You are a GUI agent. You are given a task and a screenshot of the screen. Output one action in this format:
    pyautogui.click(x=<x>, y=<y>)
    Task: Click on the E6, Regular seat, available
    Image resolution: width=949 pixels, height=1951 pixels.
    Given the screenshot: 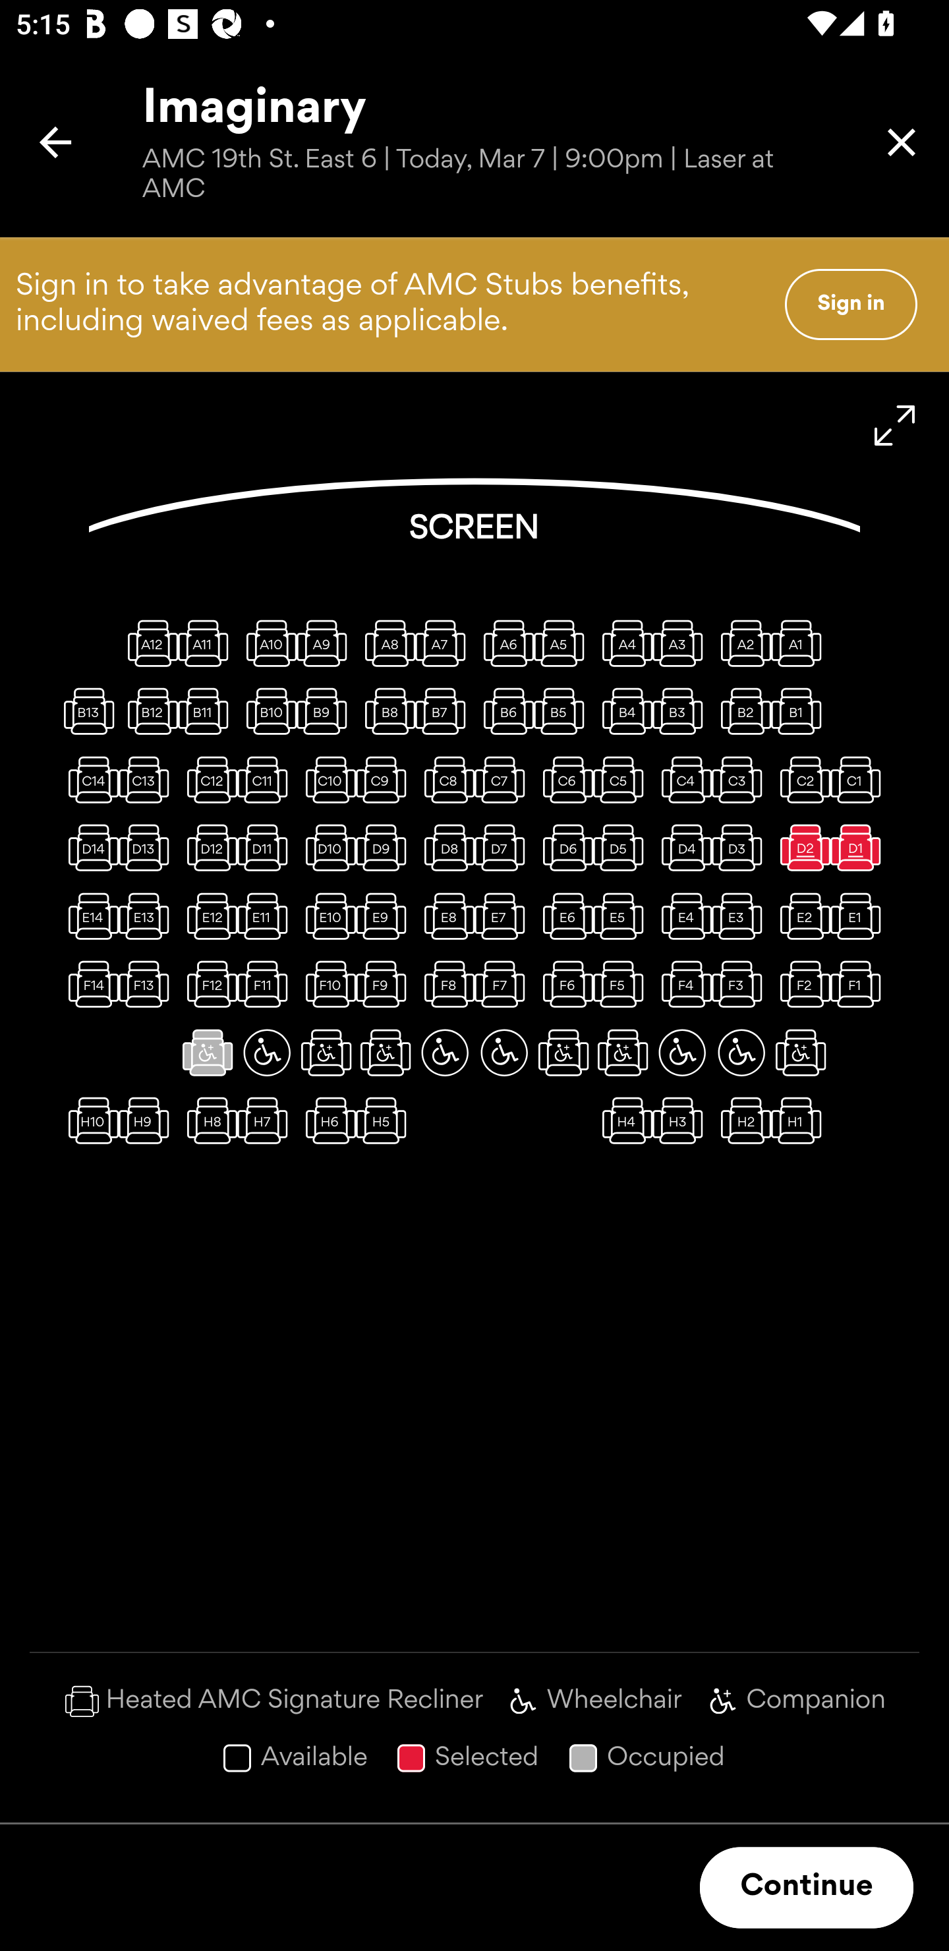 What is the action you would take?
    pyautogui.click(x=563, y=916)
    